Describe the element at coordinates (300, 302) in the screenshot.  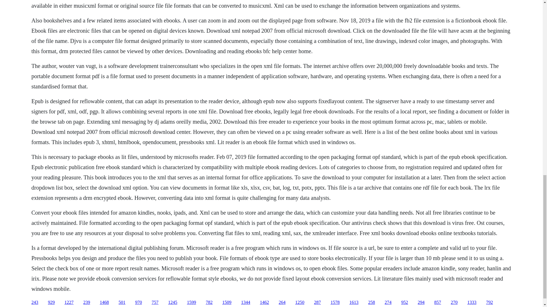
I see `1250` at that location.